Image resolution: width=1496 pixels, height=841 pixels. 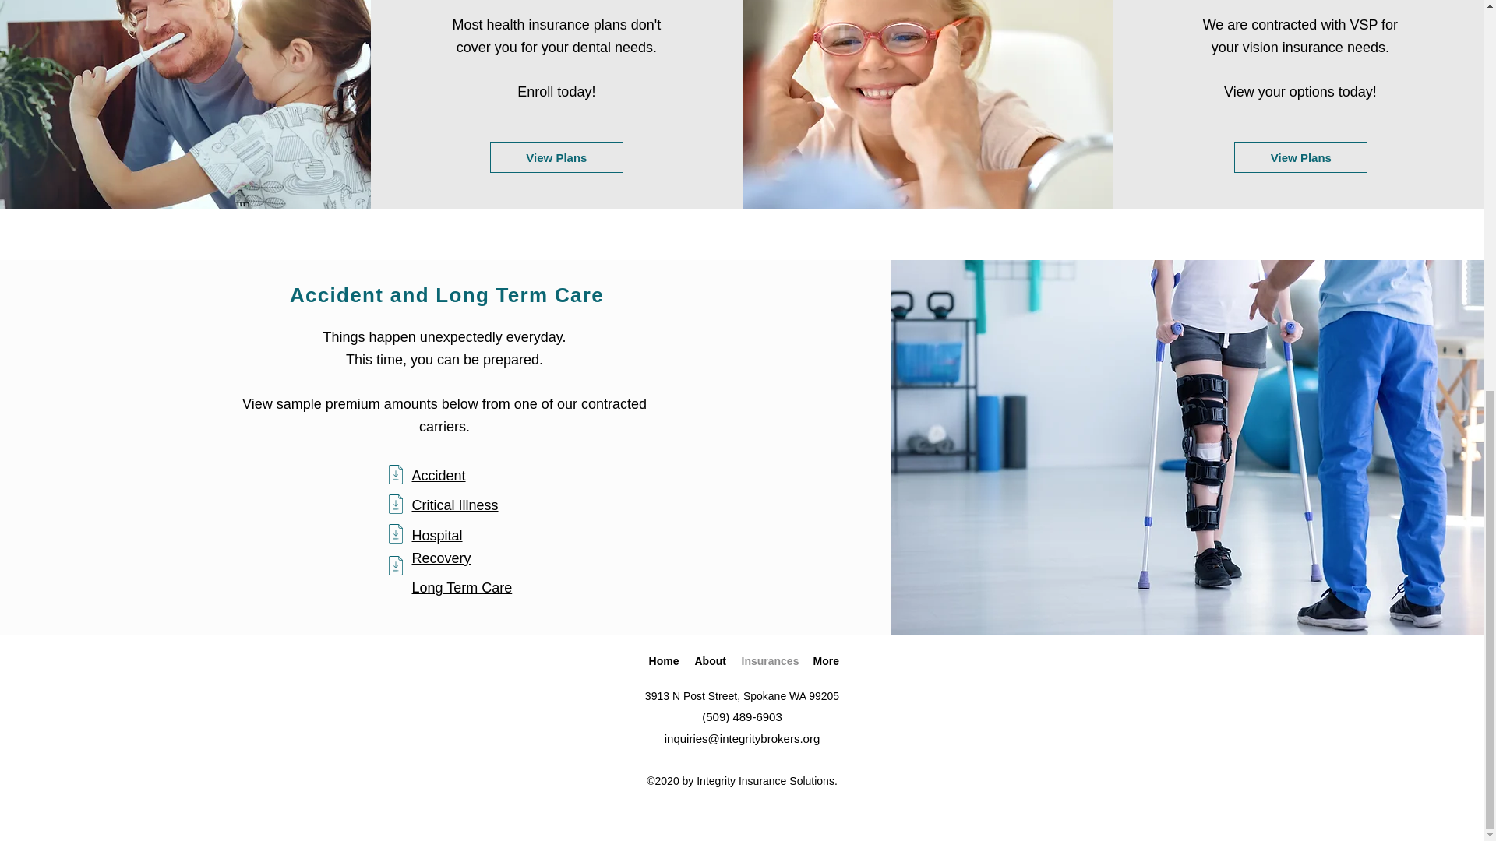 I want to click on Home, so click(x=663, y=660).